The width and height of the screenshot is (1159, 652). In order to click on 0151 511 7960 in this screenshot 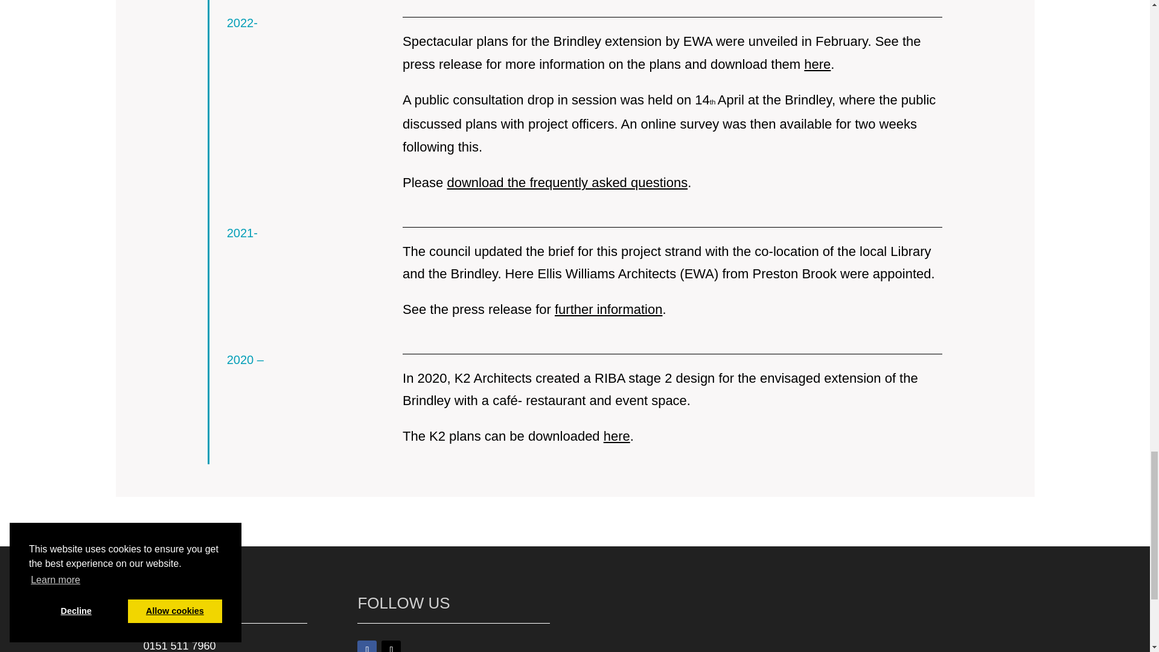, I will do `click(180, 646)`.